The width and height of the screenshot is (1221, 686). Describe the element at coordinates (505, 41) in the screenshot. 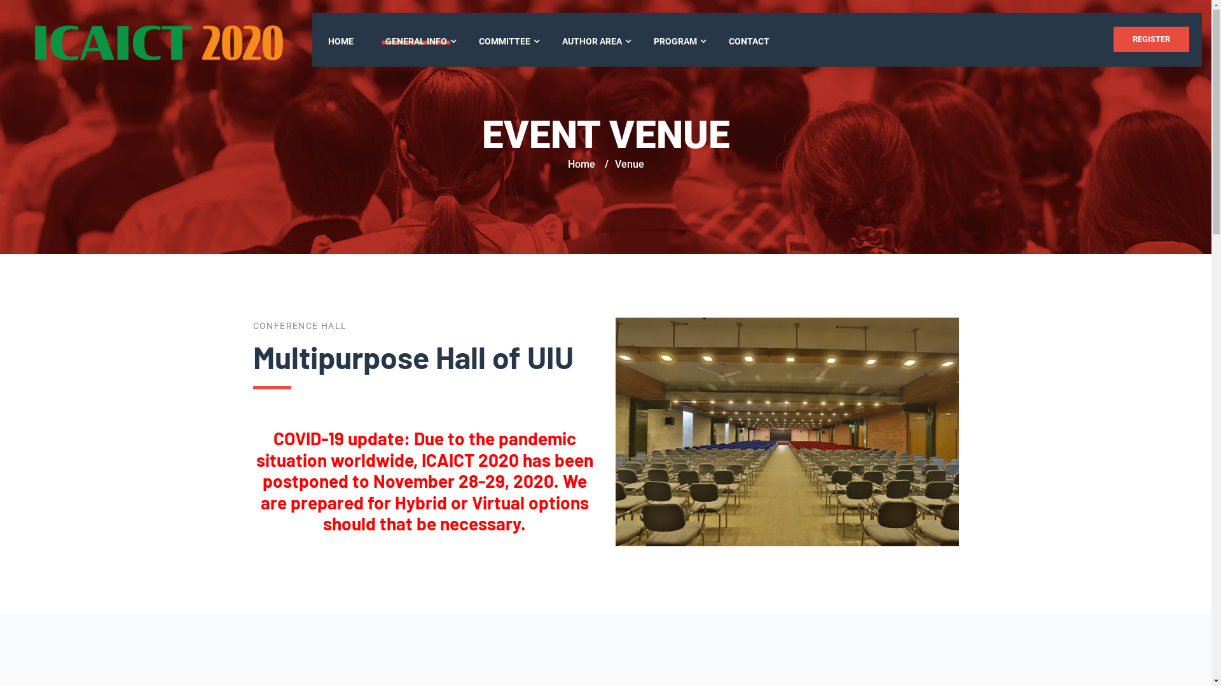

I see `COMMITTEE` at that location.